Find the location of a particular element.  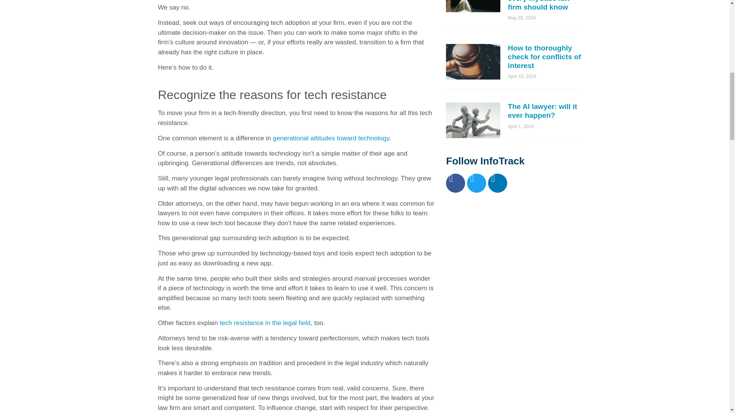

generational attitudes toward technology is located at coordinates (331, 138).